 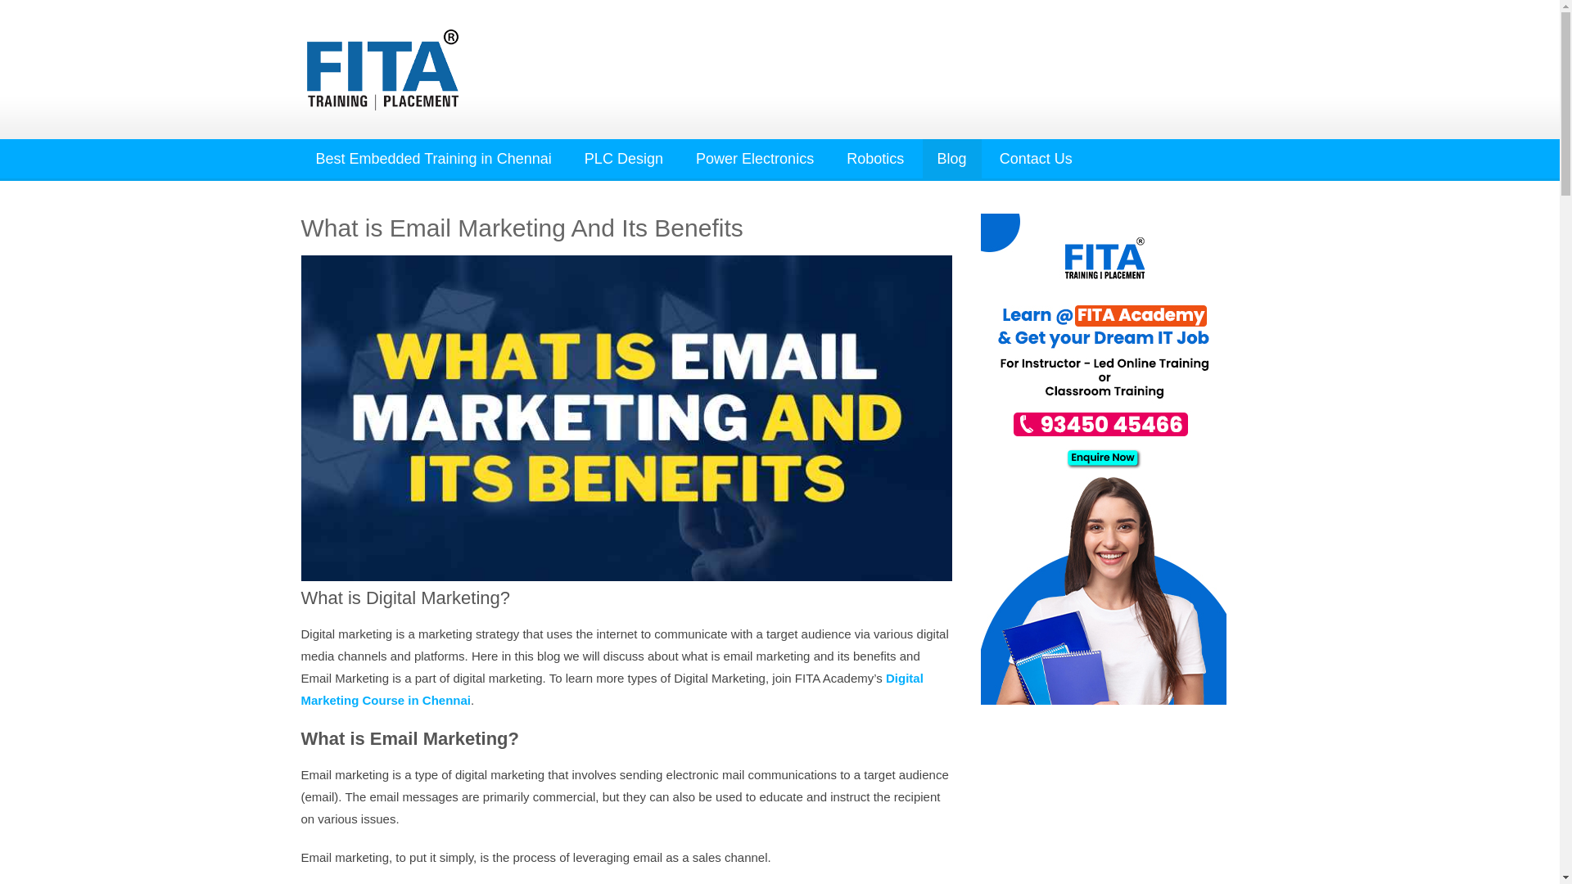 I want to click on PLC Design, so click(x=623, y=159).